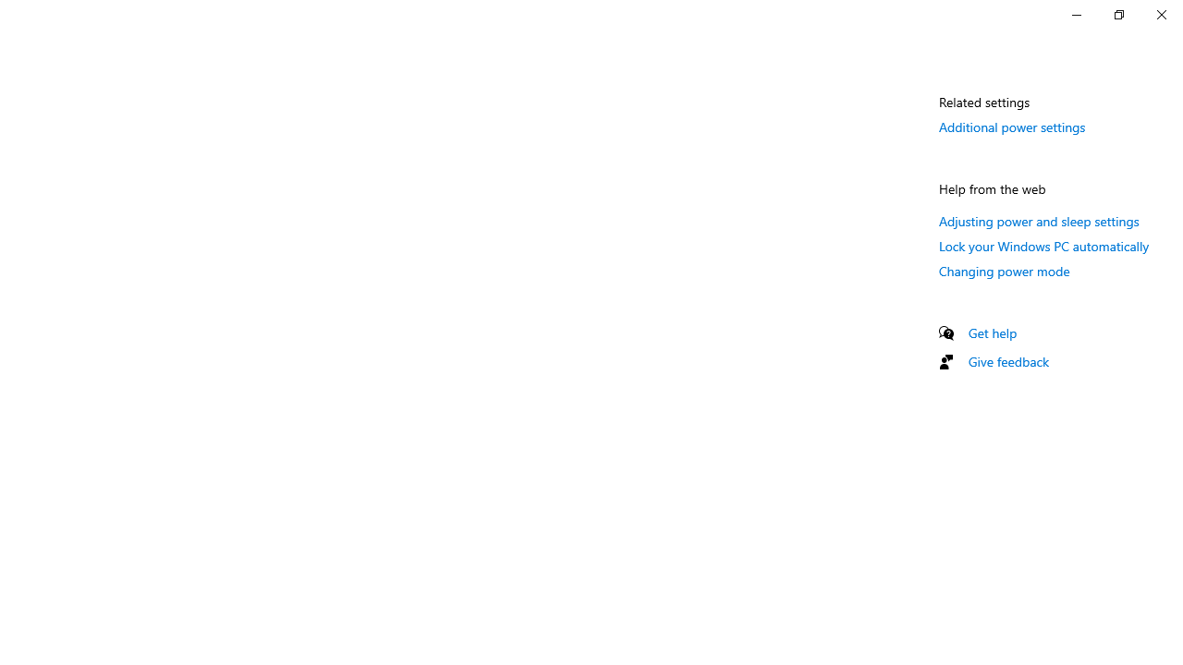 This screenshot has height=665, width=1183. I want to click on Changing power mode, so click(1005, 271).